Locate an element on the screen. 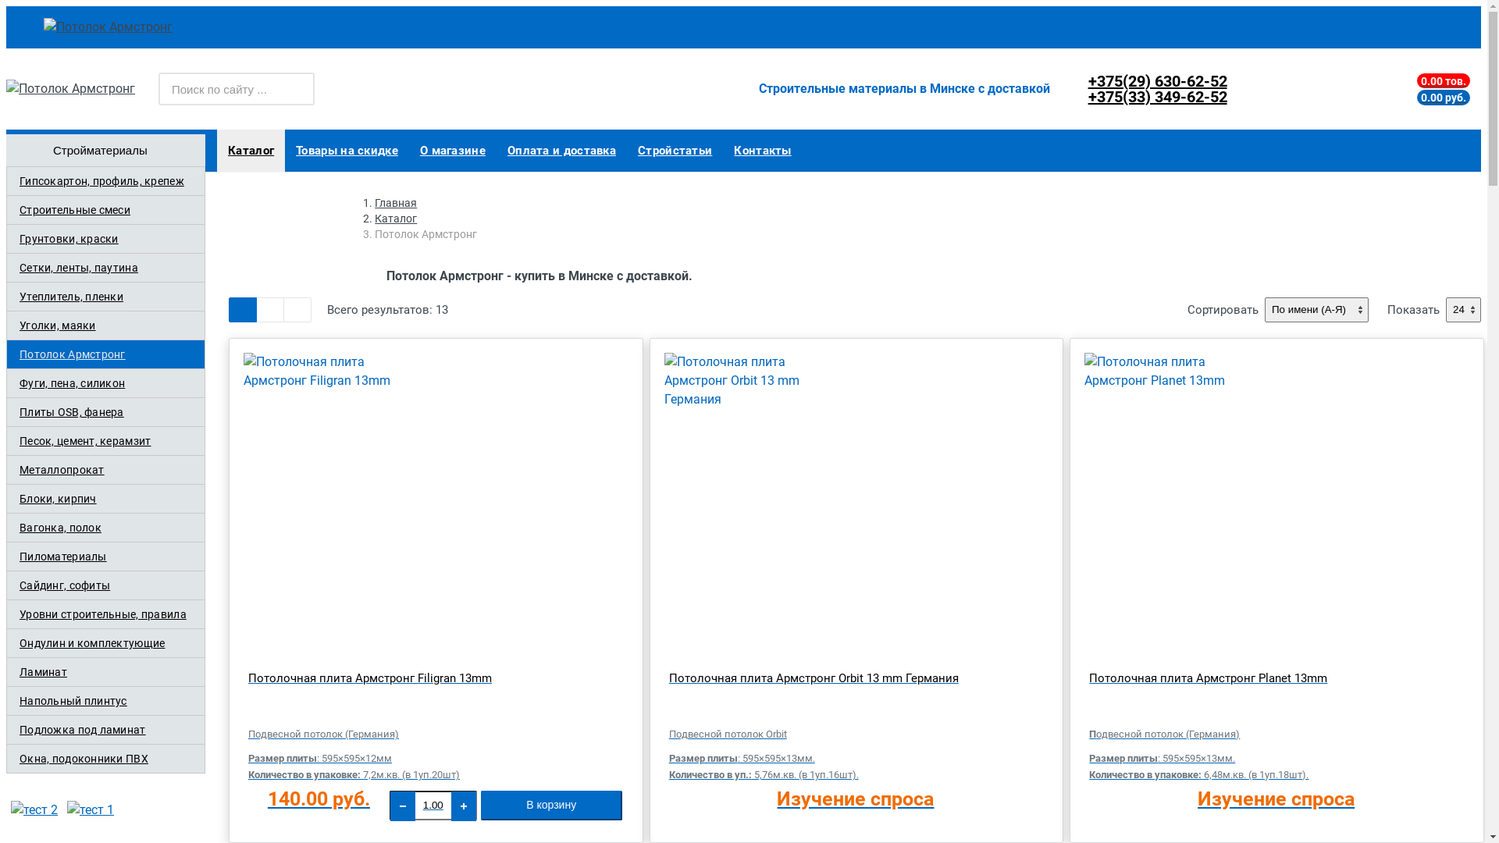 The width and height of the screenshot is (1499, 843). +375(29) 630-62-52 is located at coordinates (1158, 81).